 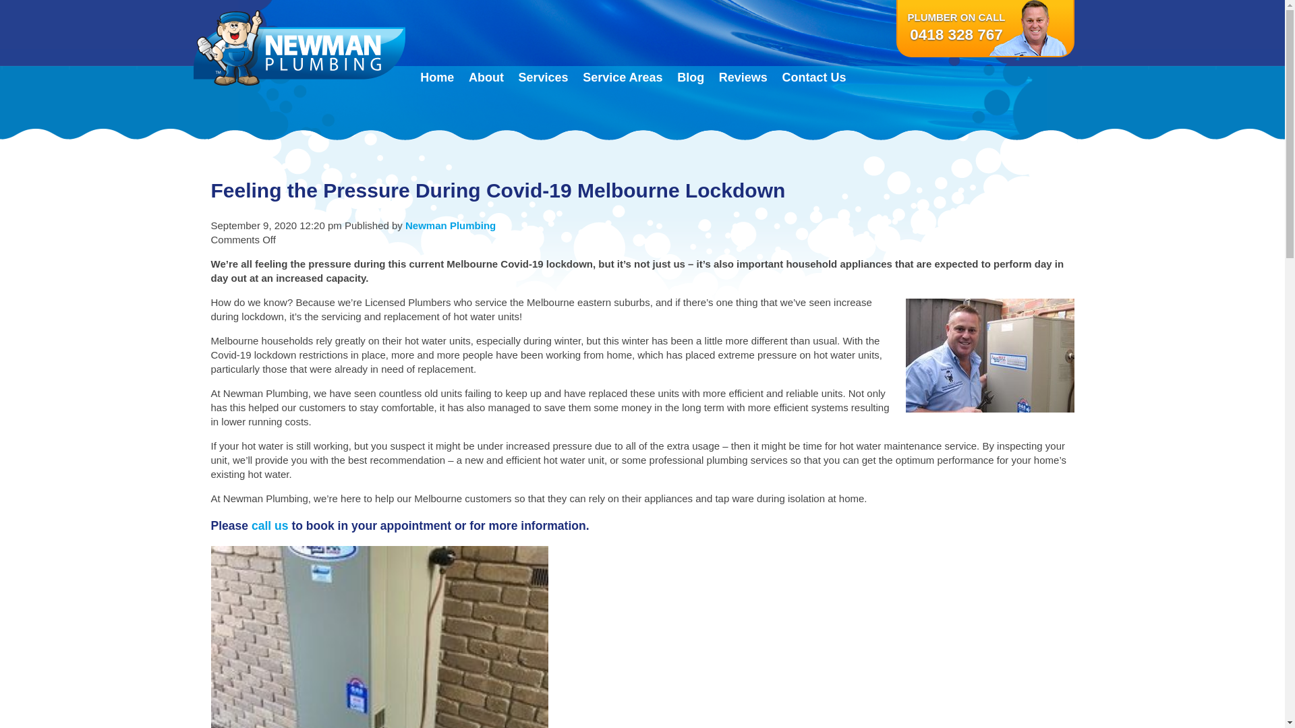 I want to click on Contact Us, so click(x=815, y=78).